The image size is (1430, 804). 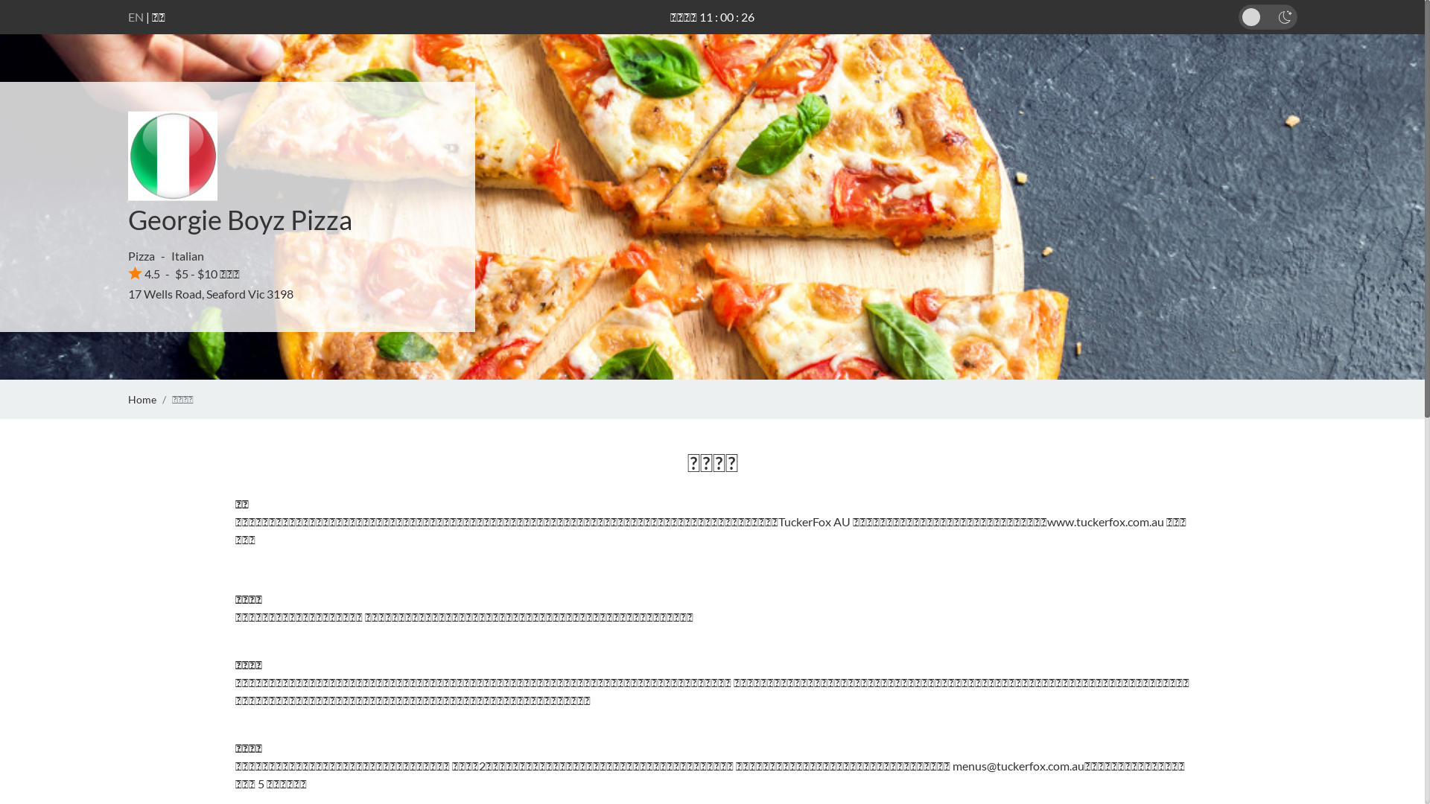 I want to click on 4.5, so click(x=144, y=274).